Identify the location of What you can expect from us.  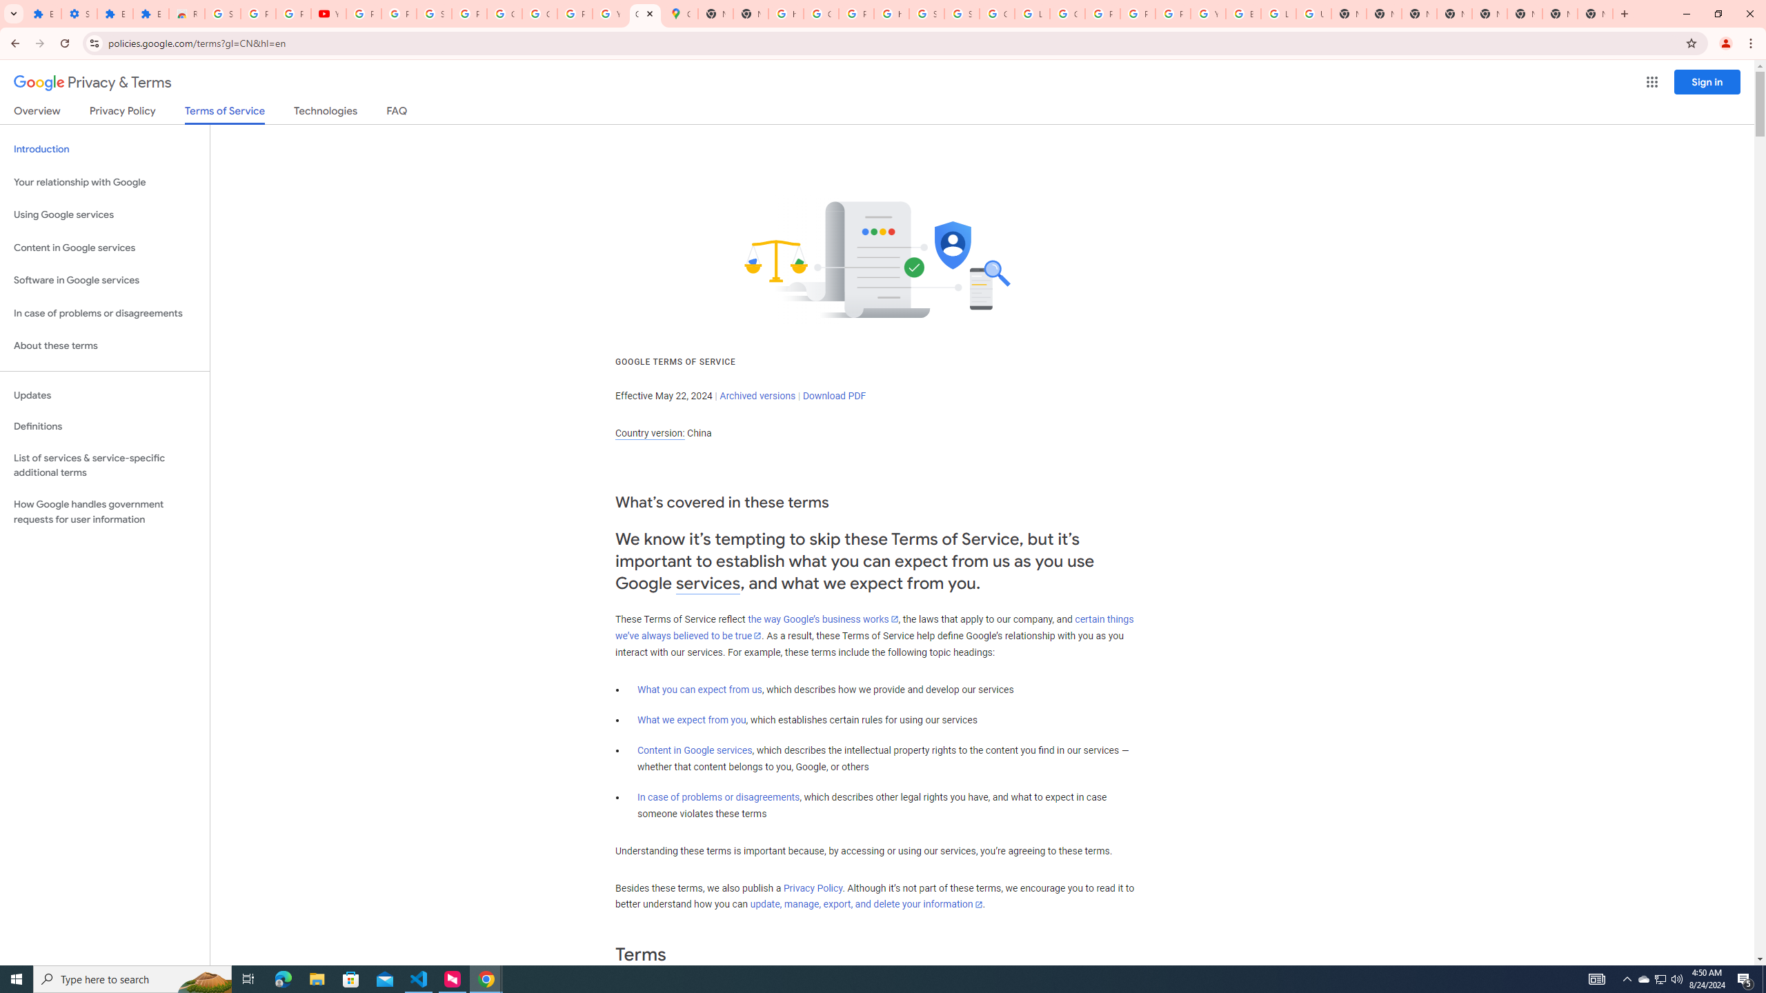
(700, 690).